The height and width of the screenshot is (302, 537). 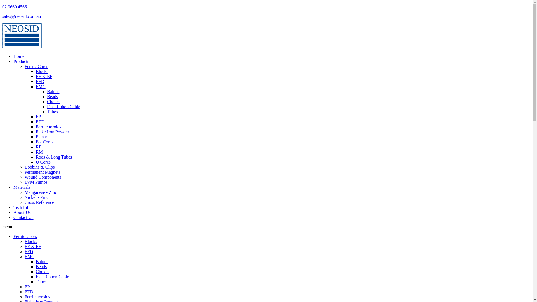 I want to click on Permanent Magnets, so click(x=43, y=172).